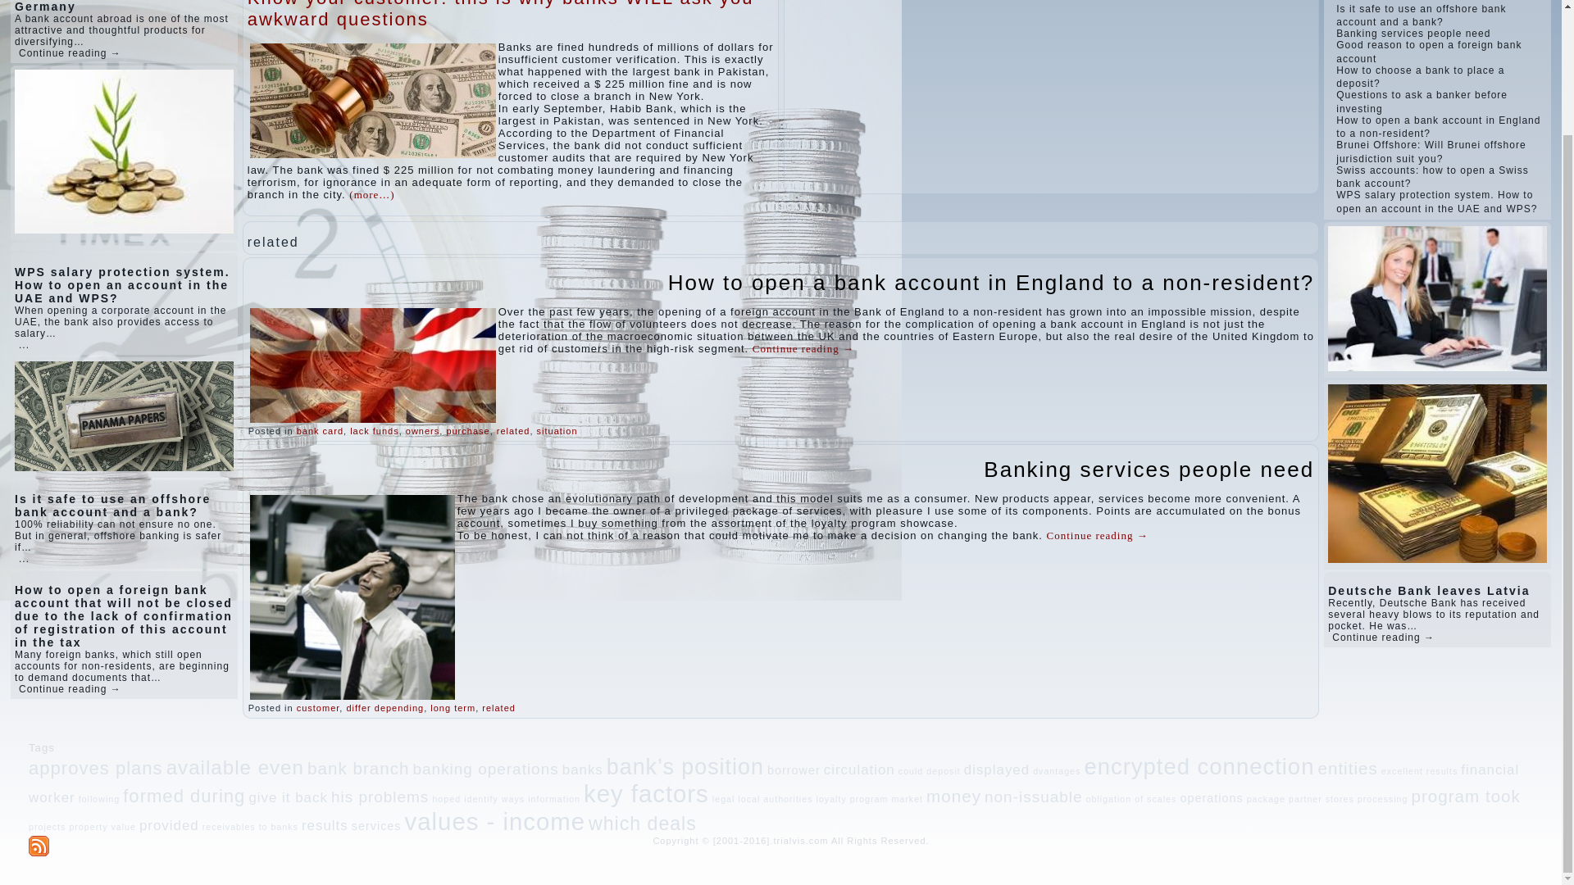 This screenshot has height=885, width=1574. Describe the element at coordinates (513, 431) in the screenshot. I see `related` at that location.